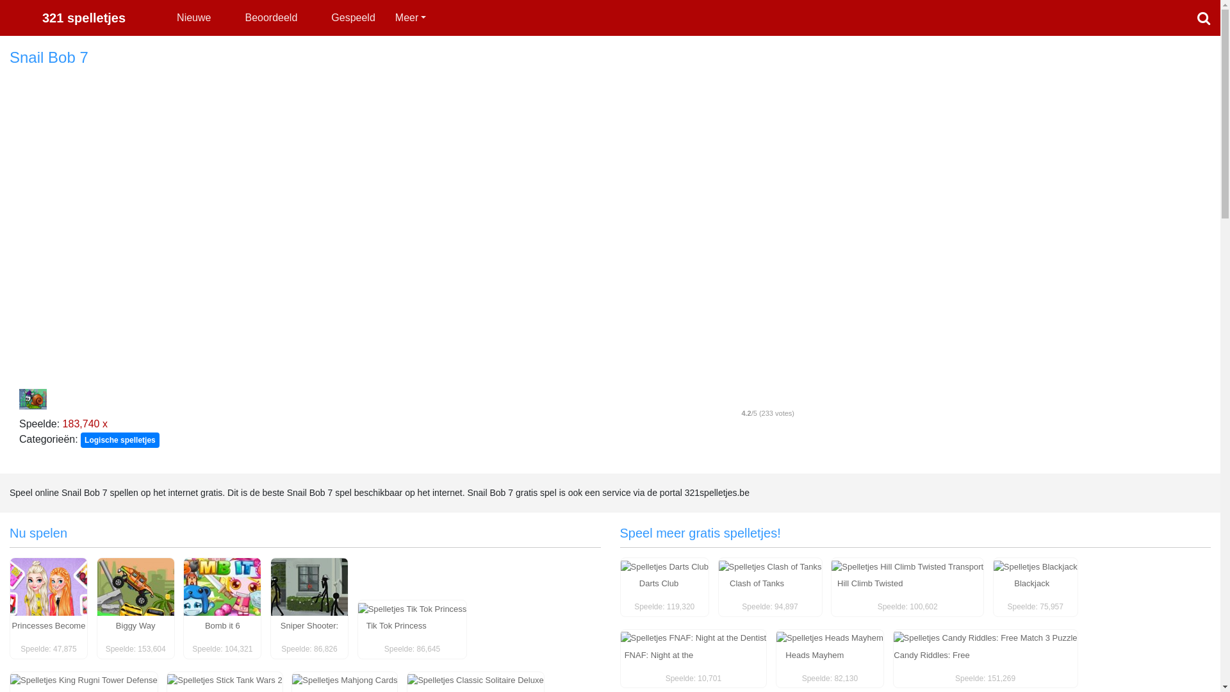  I want to click on Darts Club, so click(659, 583).